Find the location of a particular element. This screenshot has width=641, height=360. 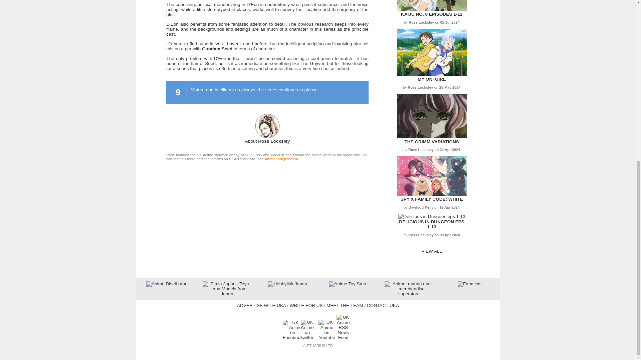

Kaiju No. 8 Episodes 1-12 is located at coordinates (431, 14).